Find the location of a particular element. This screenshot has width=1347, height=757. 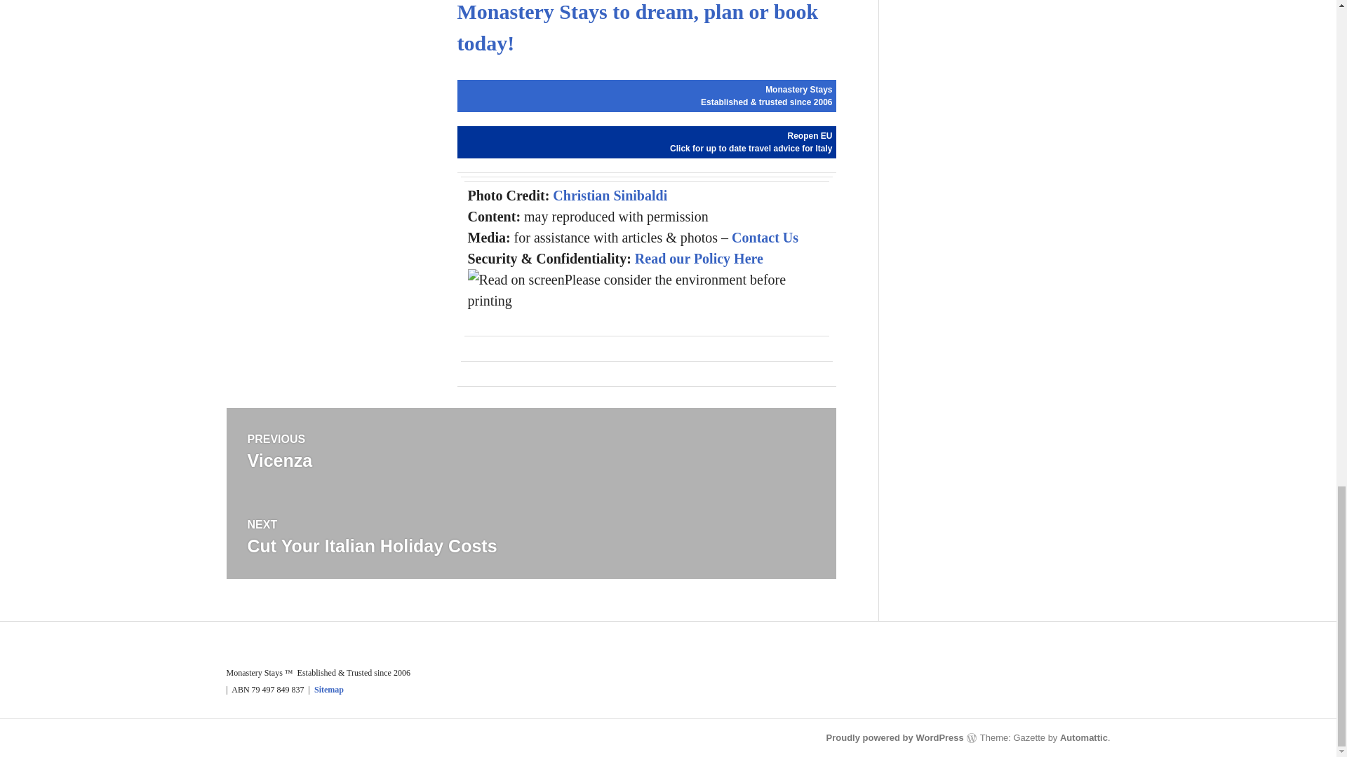

Read our Policy Here is located at coordinates (751, 142).